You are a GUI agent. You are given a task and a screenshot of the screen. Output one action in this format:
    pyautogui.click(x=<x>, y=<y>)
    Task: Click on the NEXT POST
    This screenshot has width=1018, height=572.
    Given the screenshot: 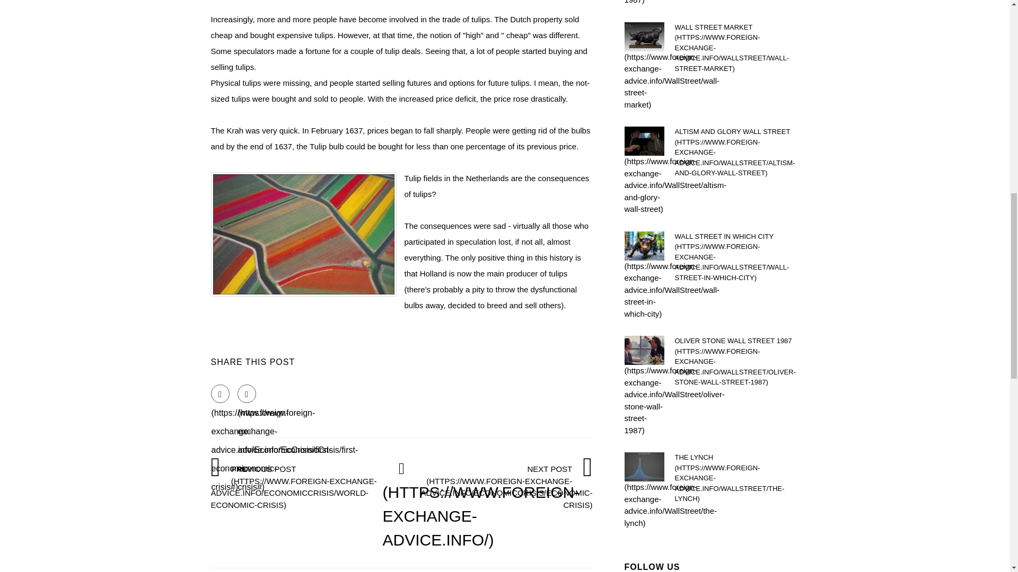 What is the action you would take?
    pyautogui.click(x=507, y=486)
    